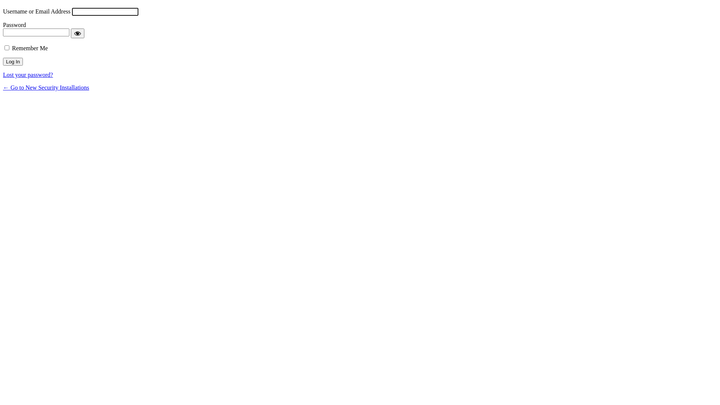 This screenshot has height=405, width=720. Describe the element at coordinates (28, 75) in the screenshot. I see `Lost your password?` at that location.